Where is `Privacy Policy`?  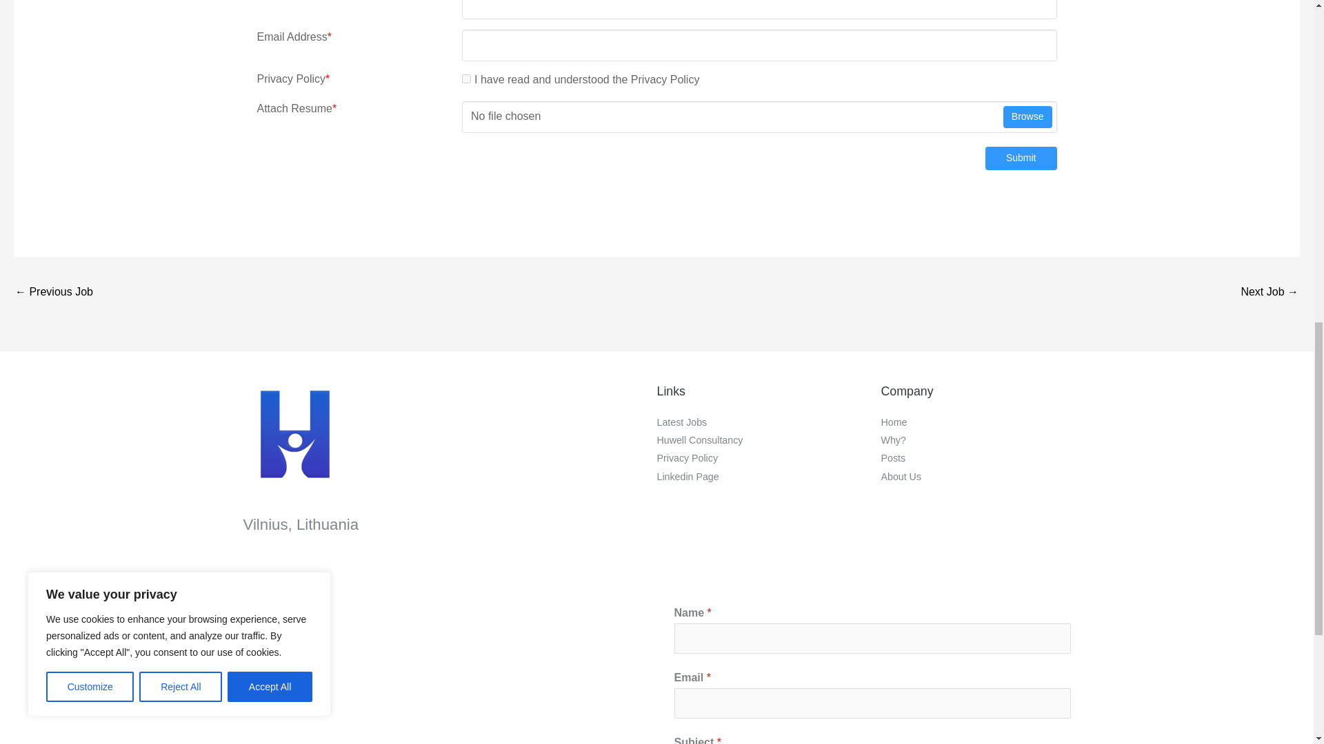
Privacy Policy is located at coordinates (687, 457).